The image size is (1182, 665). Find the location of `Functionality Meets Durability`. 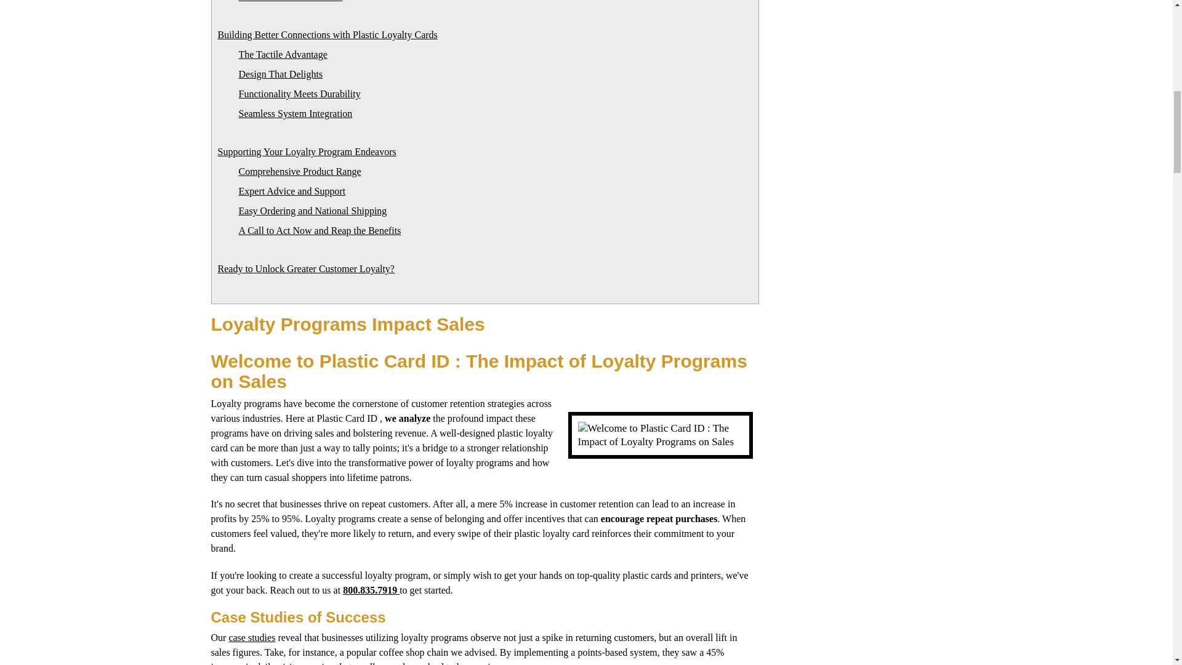

Functionality Meets Durability is located at coordinates (299, 94).